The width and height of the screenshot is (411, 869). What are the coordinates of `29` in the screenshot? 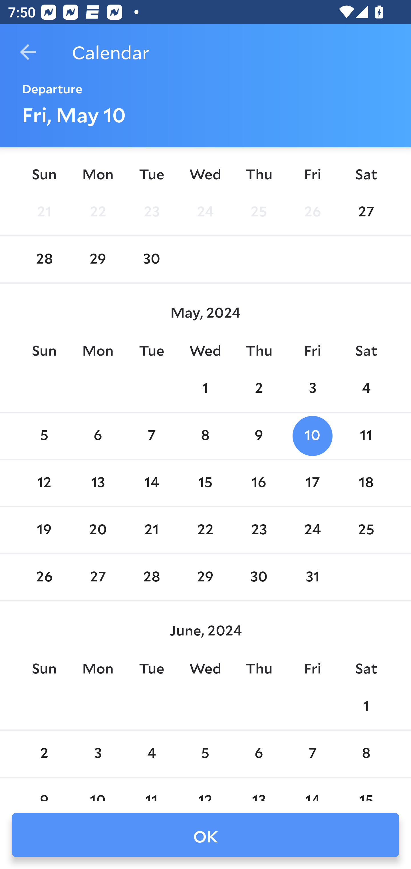 It's located at (205, 577).